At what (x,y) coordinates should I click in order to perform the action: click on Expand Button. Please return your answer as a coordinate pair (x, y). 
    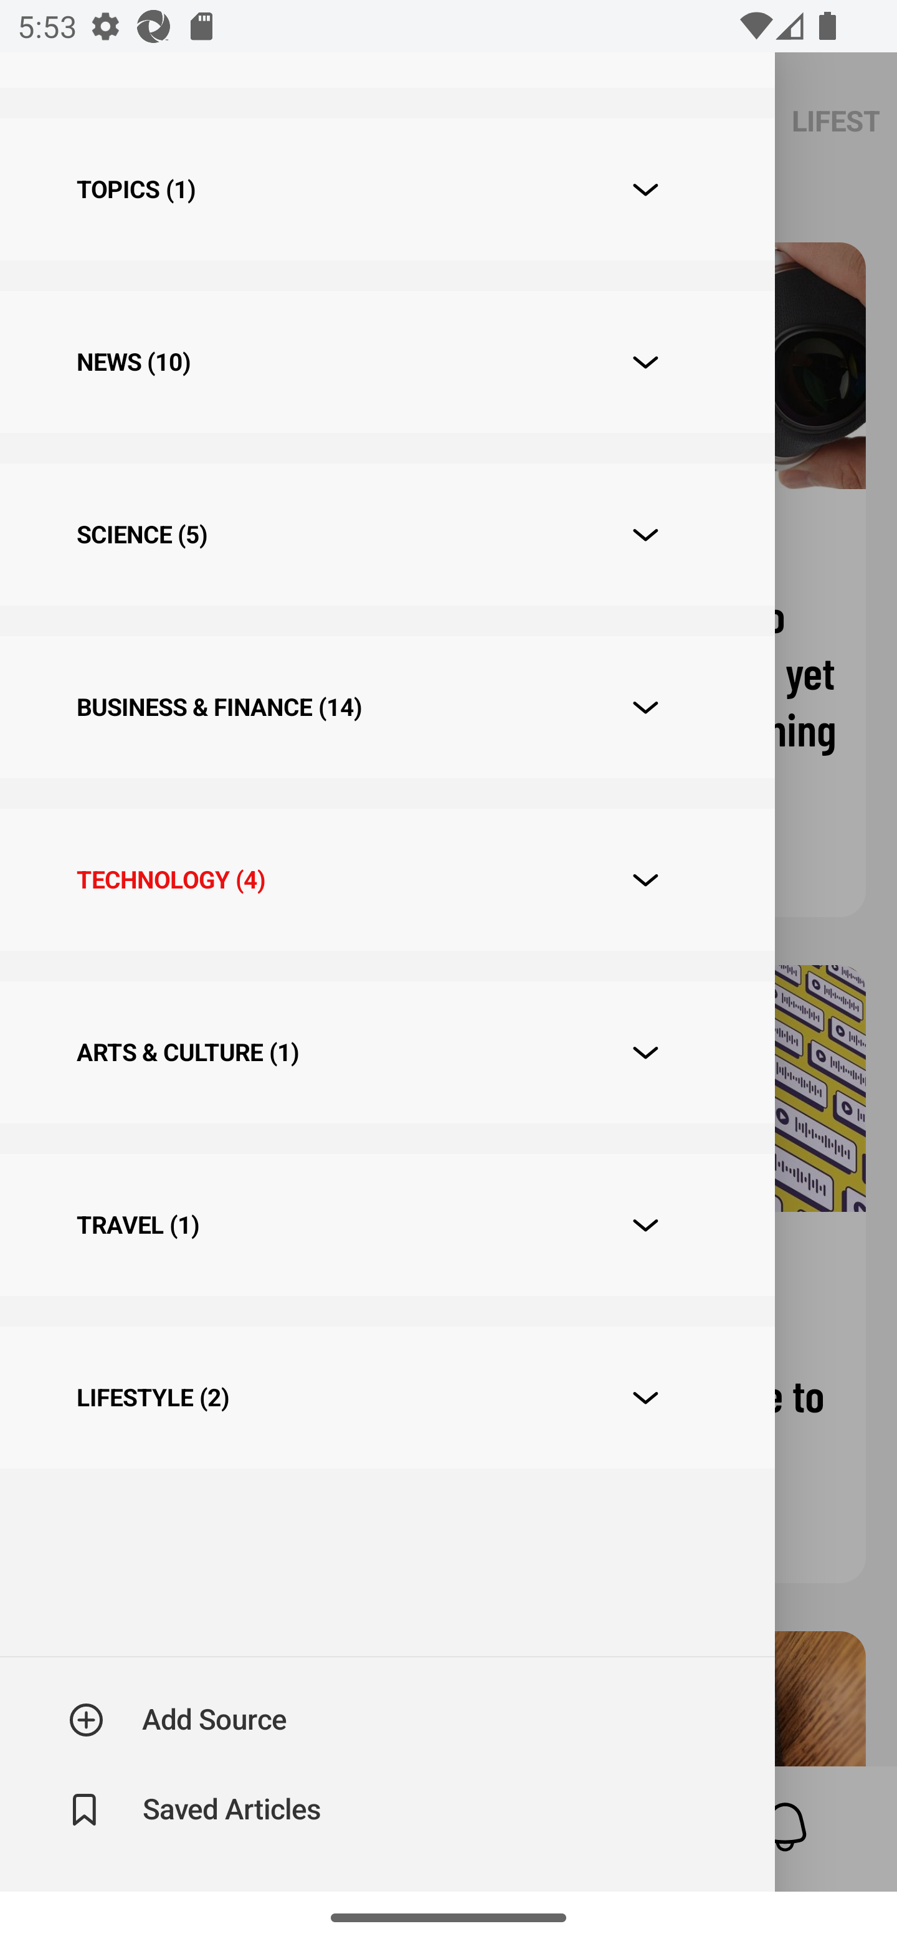
    Looking at the image, I should click on (645, 191).